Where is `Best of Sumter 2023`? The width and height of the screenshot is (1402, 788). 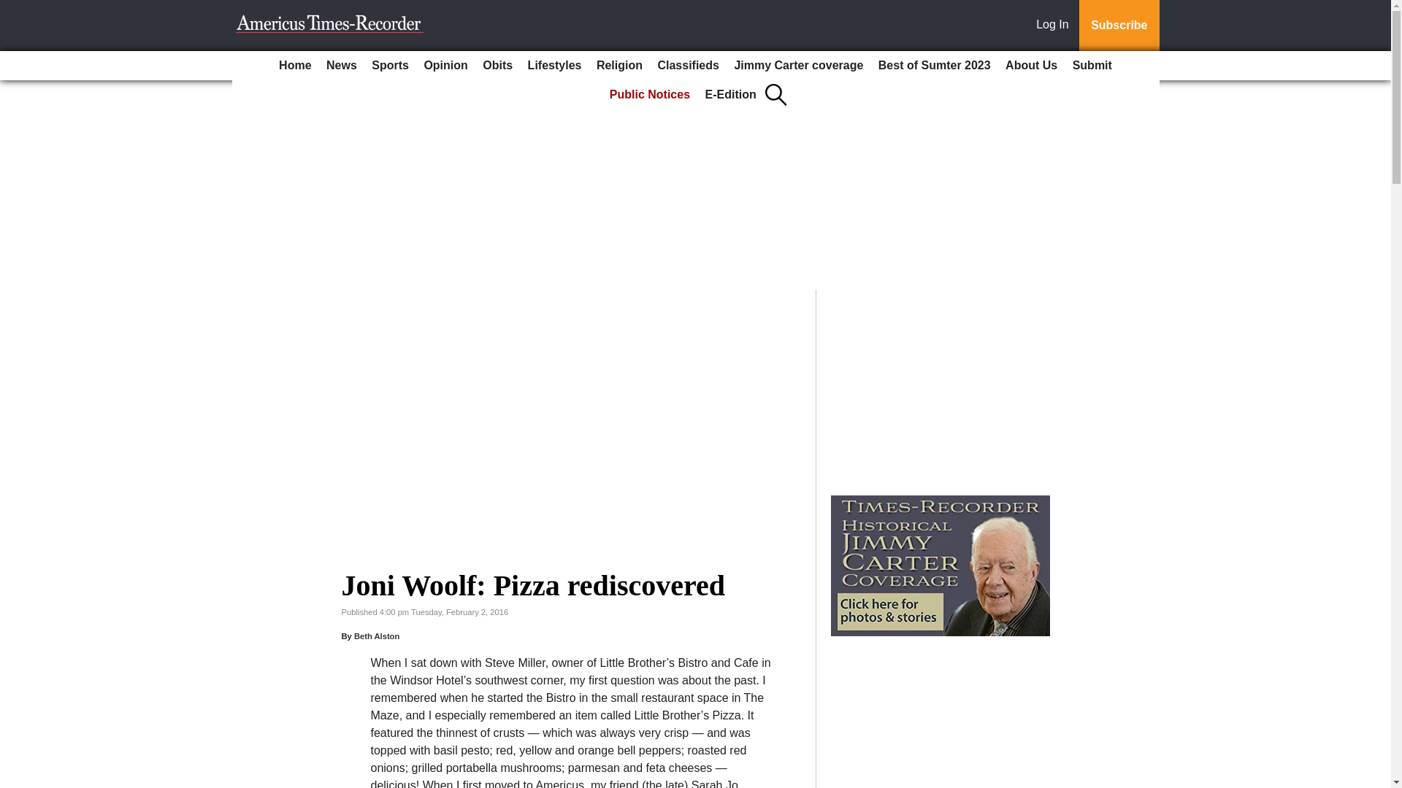
Best of Sumter 2023 is located at coordinates (935, 66).